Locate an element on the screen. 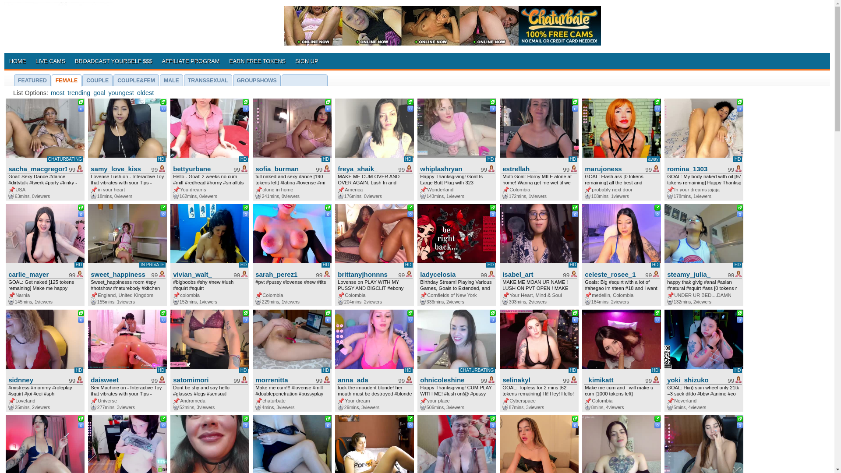 This screenshot has height=473, width=841.      is located at coordinates (247, 208).